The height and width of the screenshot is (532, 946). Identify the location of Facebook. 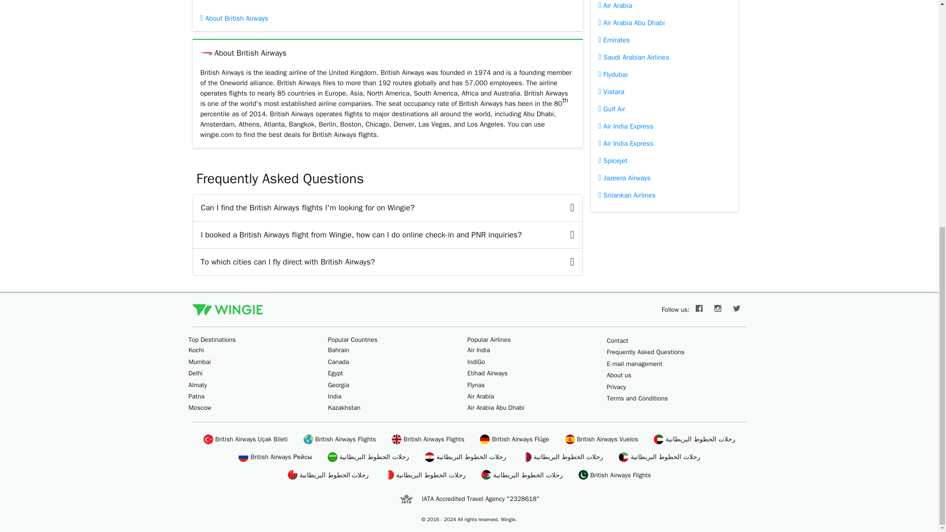
(699, 309).